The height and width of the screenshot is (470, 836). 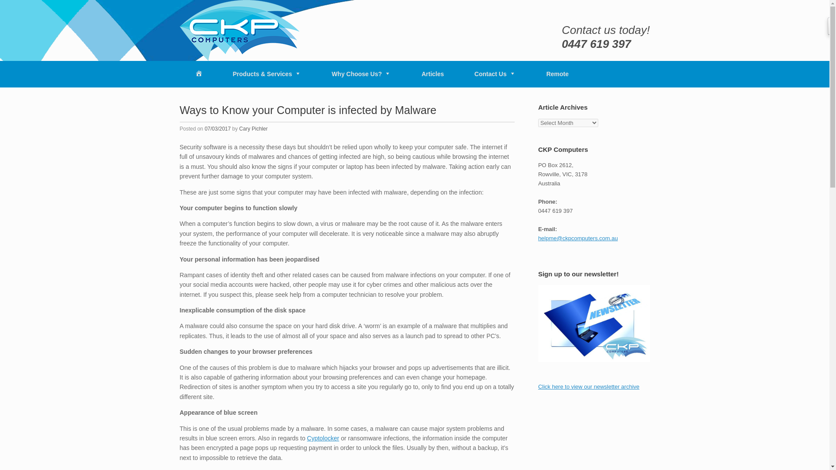 I want to click on Cary Pichler, so click(x=253, y=129).